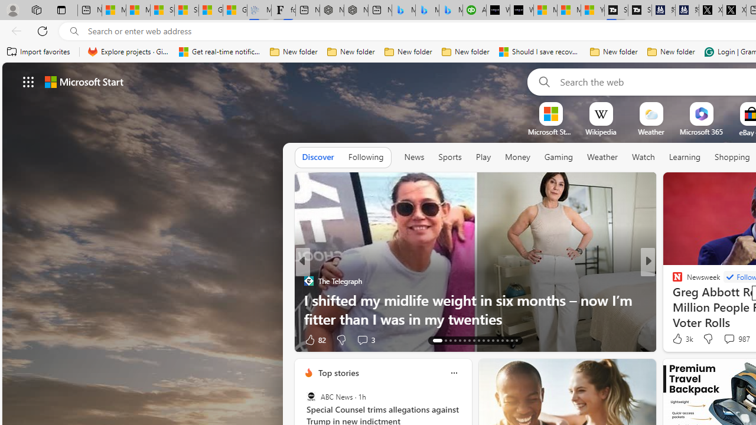  I want to click on The Telegraph, so click(308, 281).